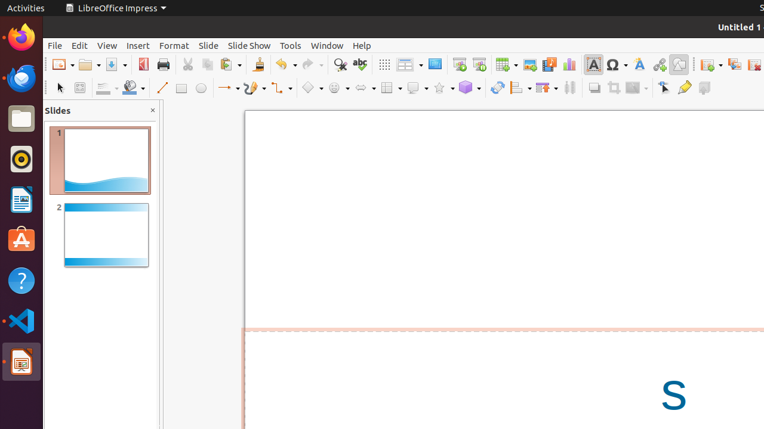 The height and width of the screenshot is (429, 764). Describe the element at coordinates (138, 45) in the screenshot. I see `Insert` at that location.